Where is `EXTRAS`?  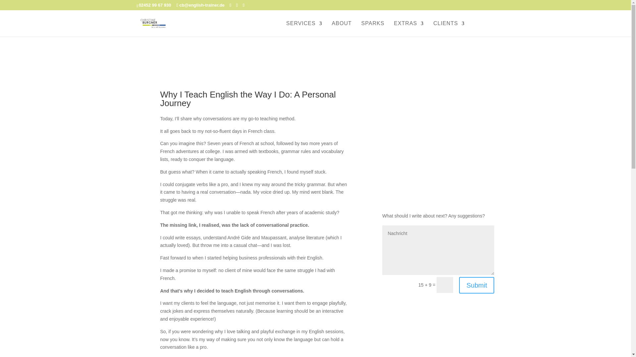
EXTRAS is located at coordinates (408, 29).